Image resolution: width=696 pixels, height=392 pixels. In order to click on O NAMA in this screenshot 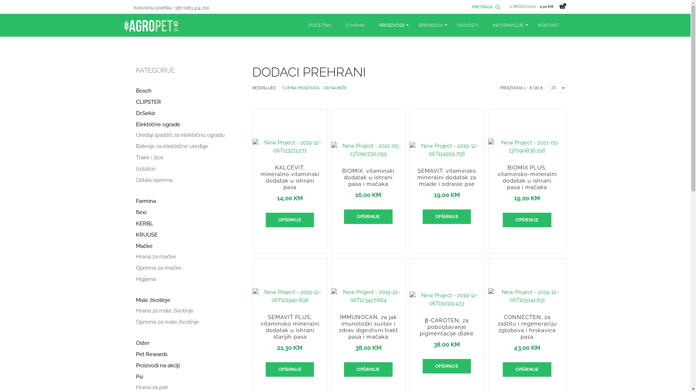, I will do `click(355, 25)`.